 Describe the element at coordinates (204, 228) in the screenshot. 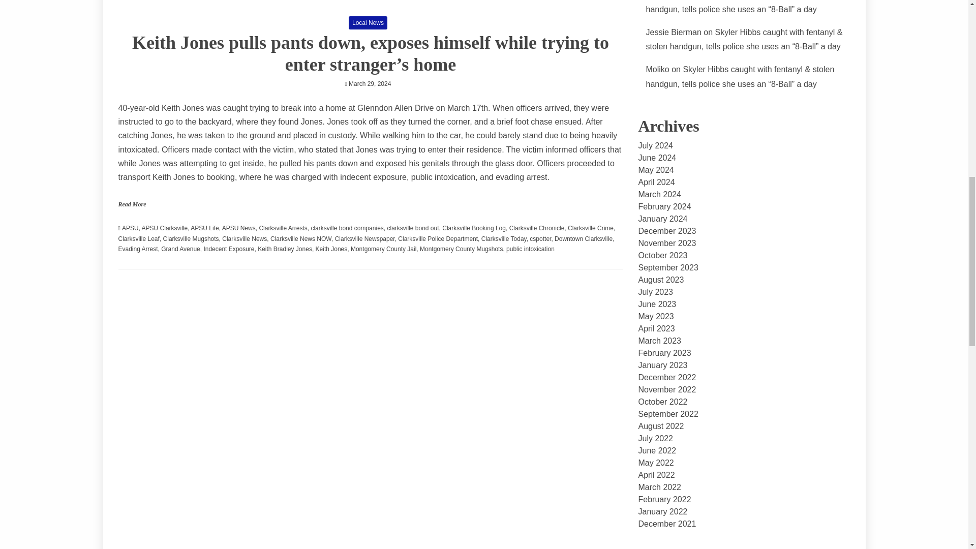

I see `APSU Life` at that location.